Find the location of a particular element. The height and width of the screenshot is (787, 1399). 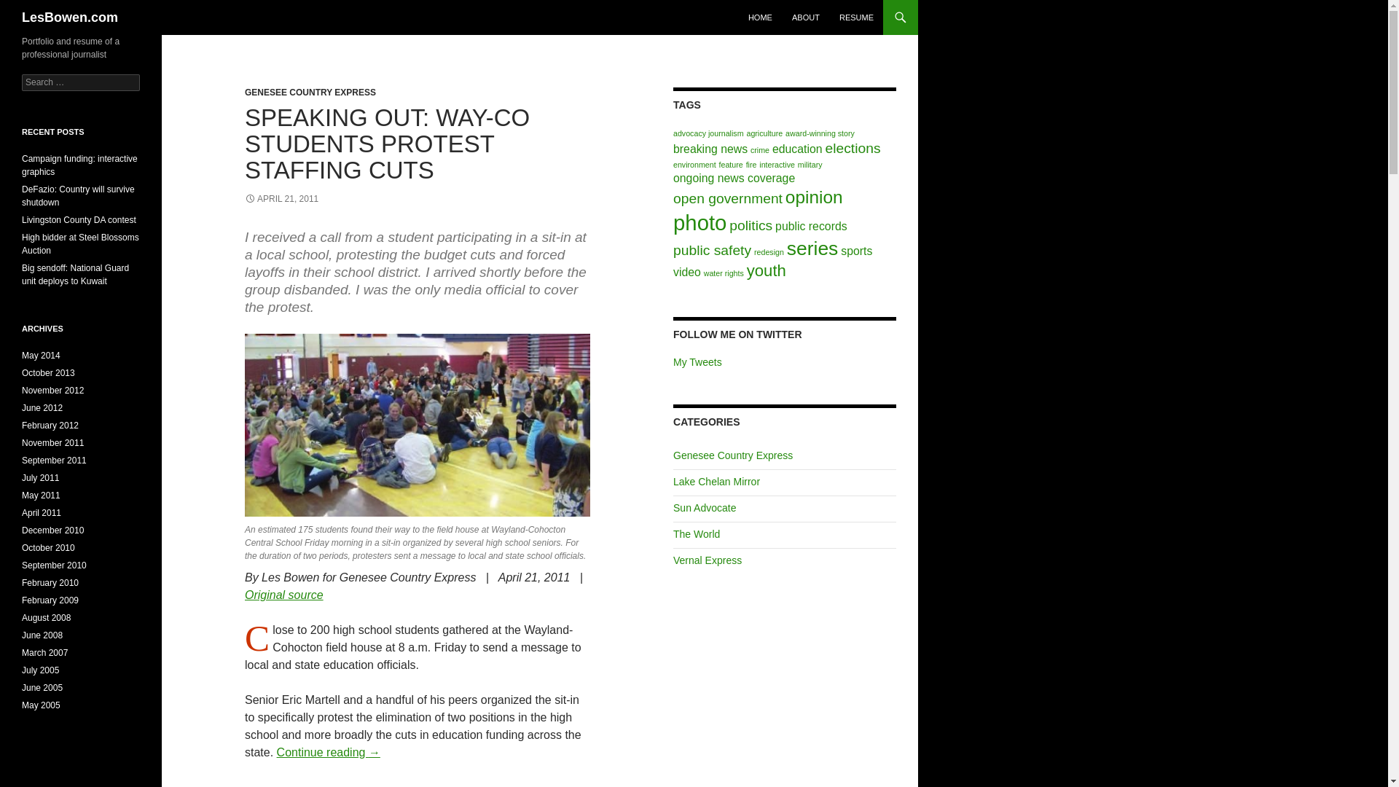

ABOUT is located at coordinates (806, 17).